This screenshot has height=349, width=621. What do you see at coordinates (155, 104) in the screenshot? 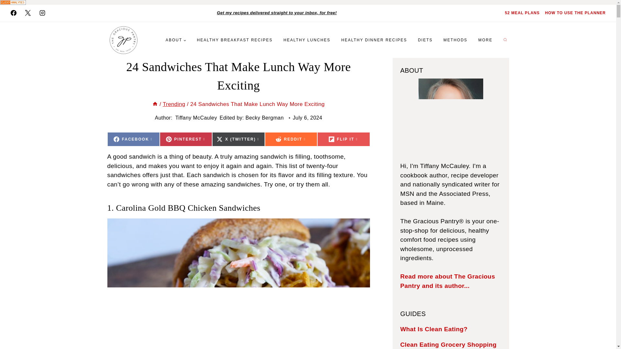
I see `Home` at bounding box center [155, 104].